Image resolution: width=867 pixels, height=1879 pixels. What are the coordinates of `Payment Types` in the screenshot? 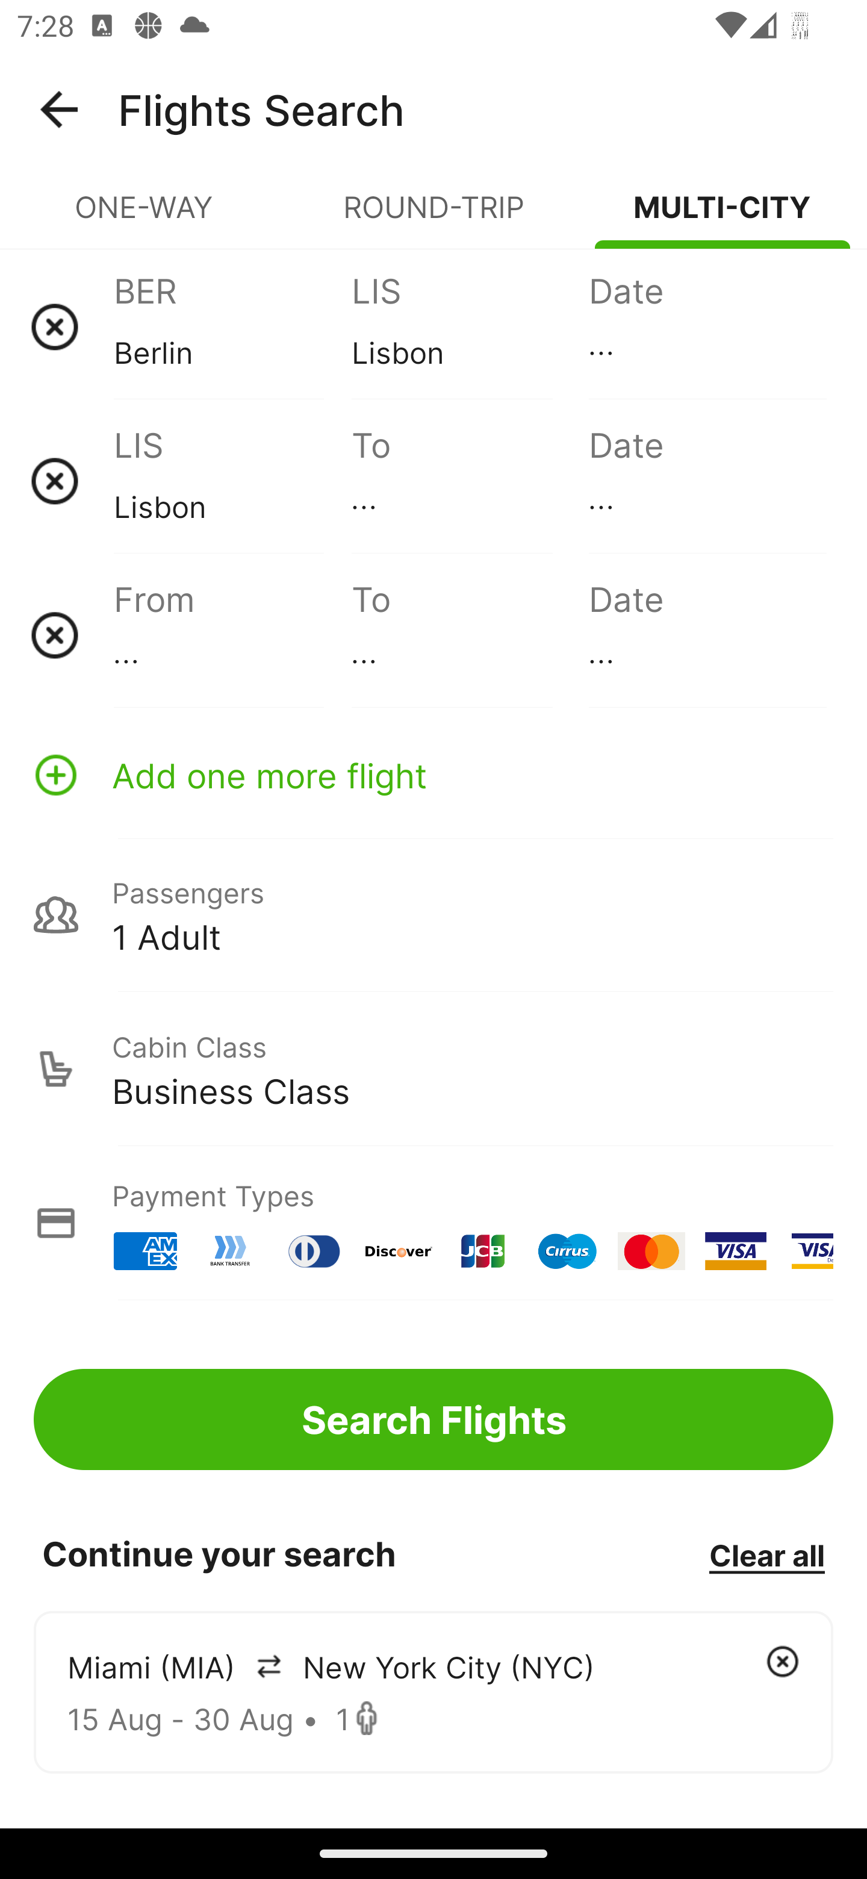 It's located at (433, 1223).